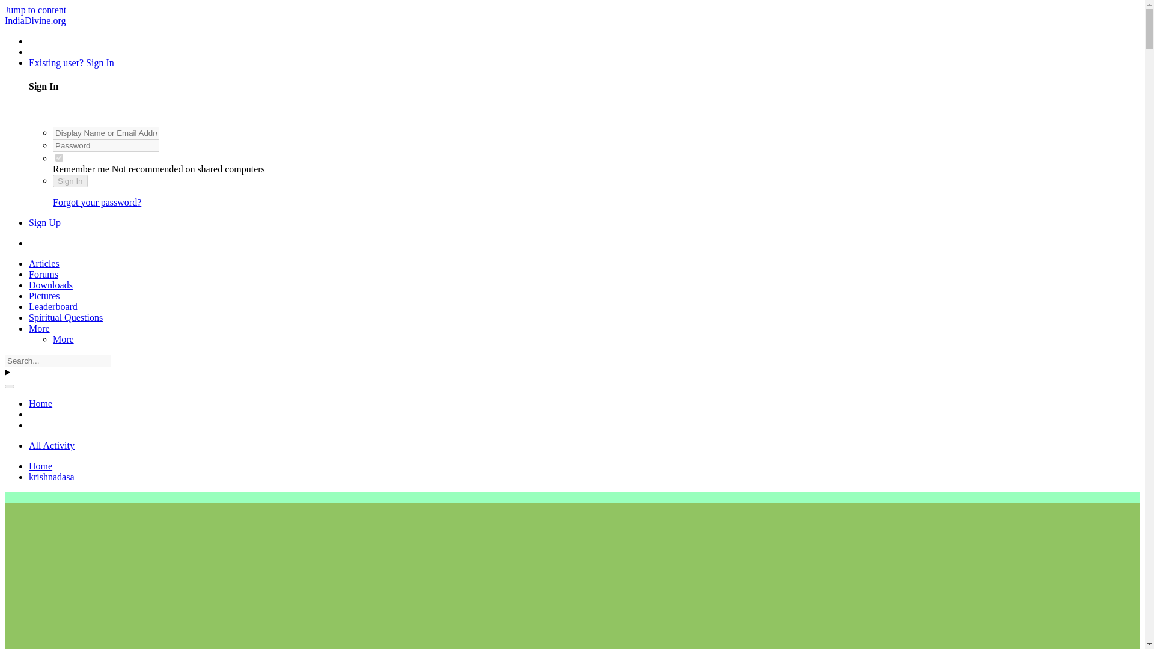  Describe the element at coordinates (44, 263) in the screenshot. I see `Articles` at that location.